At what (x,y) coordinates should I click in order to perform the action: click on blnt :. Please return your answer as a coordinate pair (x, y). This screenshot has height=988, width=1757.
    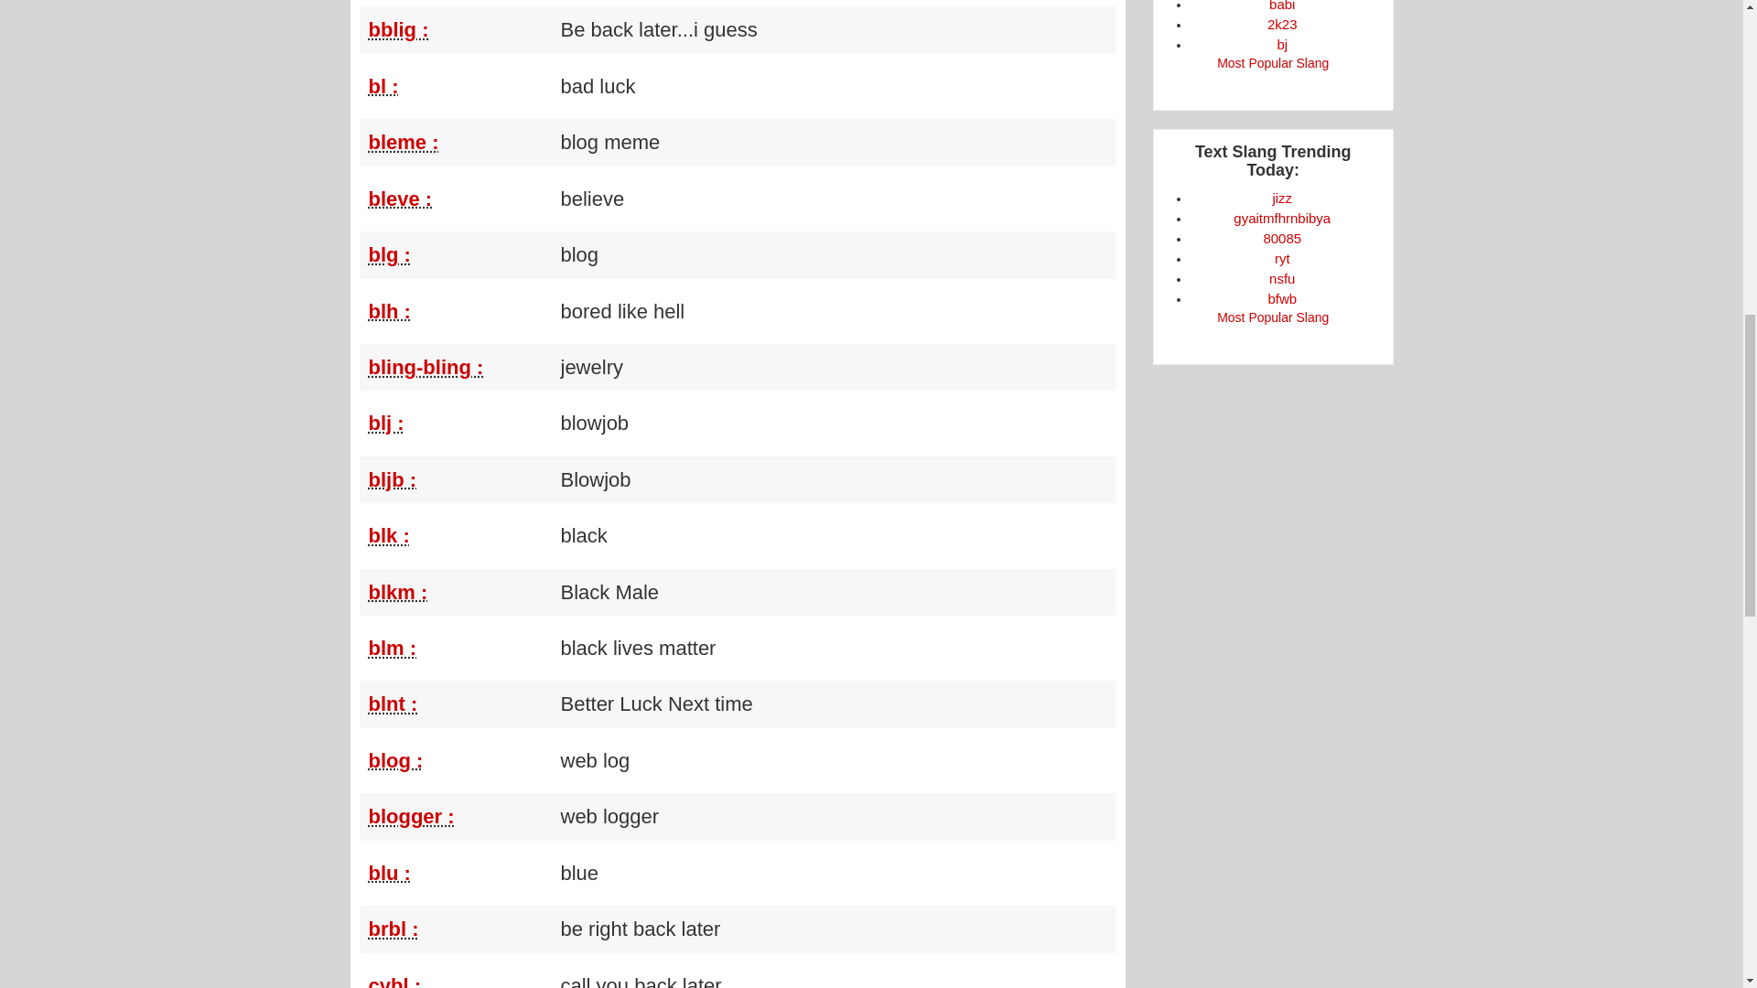
    Looking at the image, I should click on (392, 703).